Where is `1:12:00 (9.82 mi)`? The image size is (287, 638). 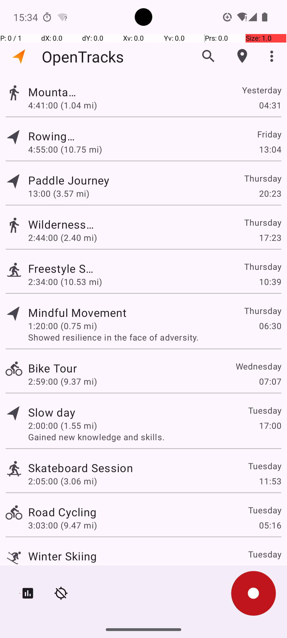 1:12:00 (9.82 mi) is located at coordinates (63, 569).